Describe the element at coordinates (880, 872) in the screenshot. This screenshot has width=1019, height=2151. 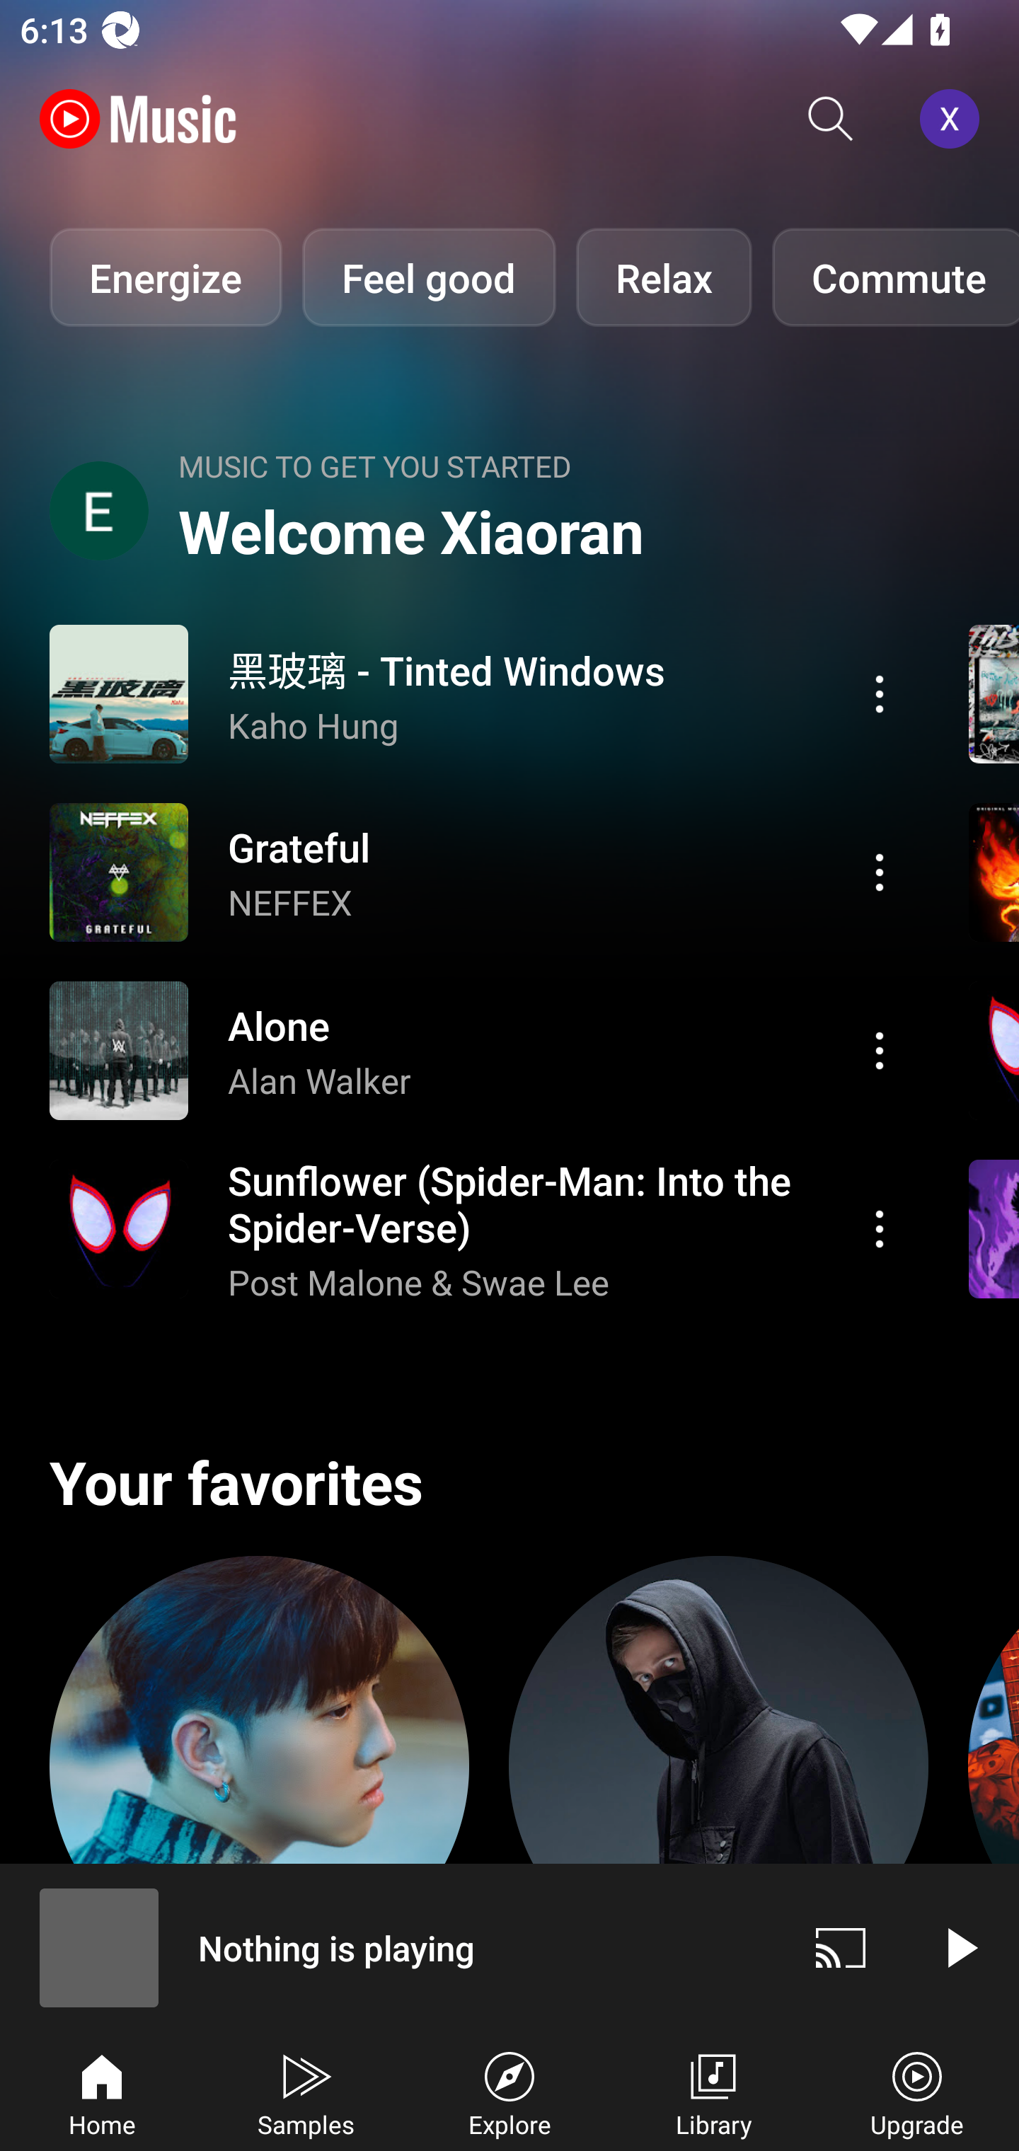
I see `Action menu` at that location.